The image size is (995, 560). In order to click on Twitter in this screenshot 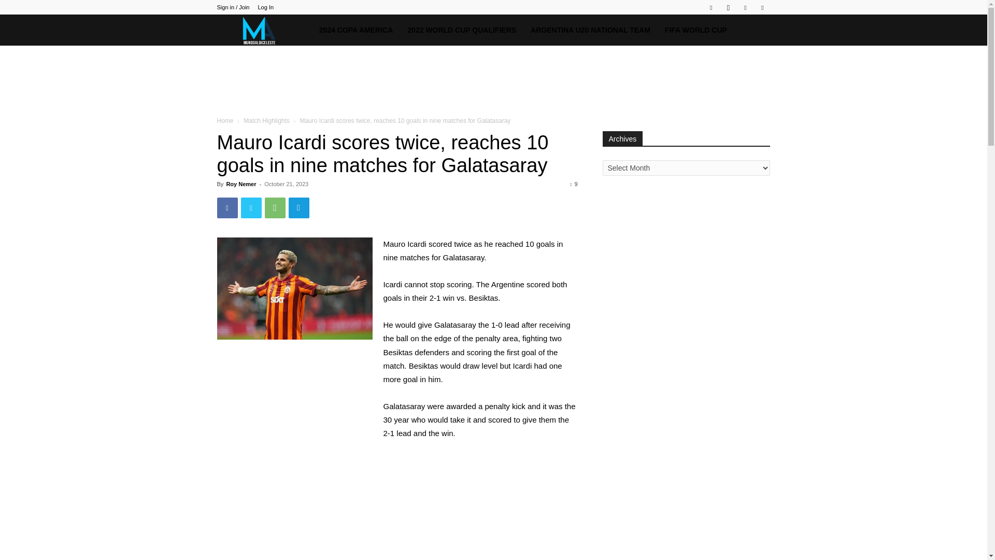, I will do `click(745, 7)`.